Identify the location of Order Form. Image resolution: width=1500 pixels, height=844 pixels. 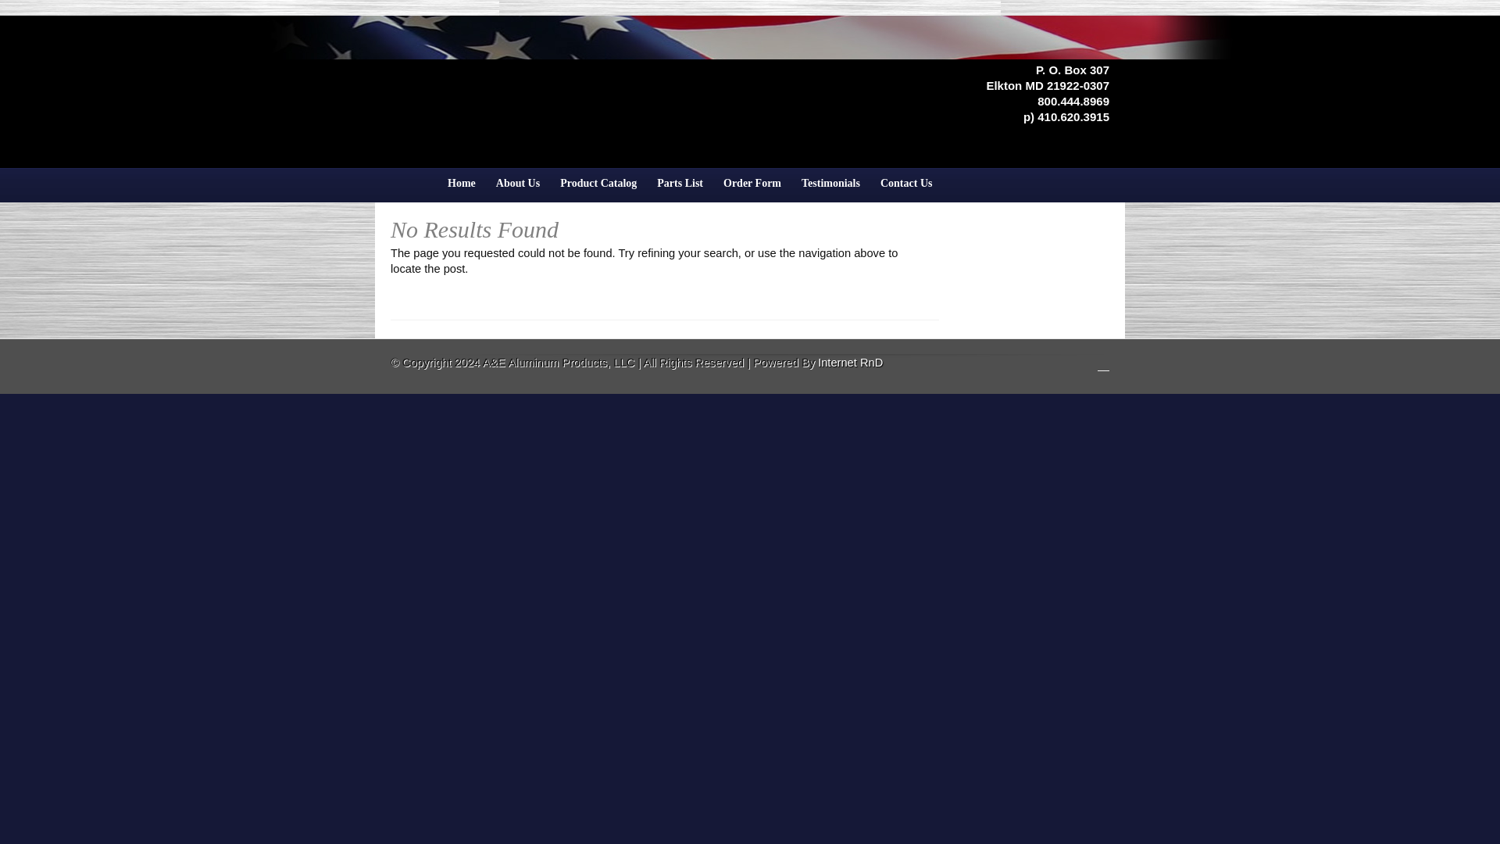
(752, 189).